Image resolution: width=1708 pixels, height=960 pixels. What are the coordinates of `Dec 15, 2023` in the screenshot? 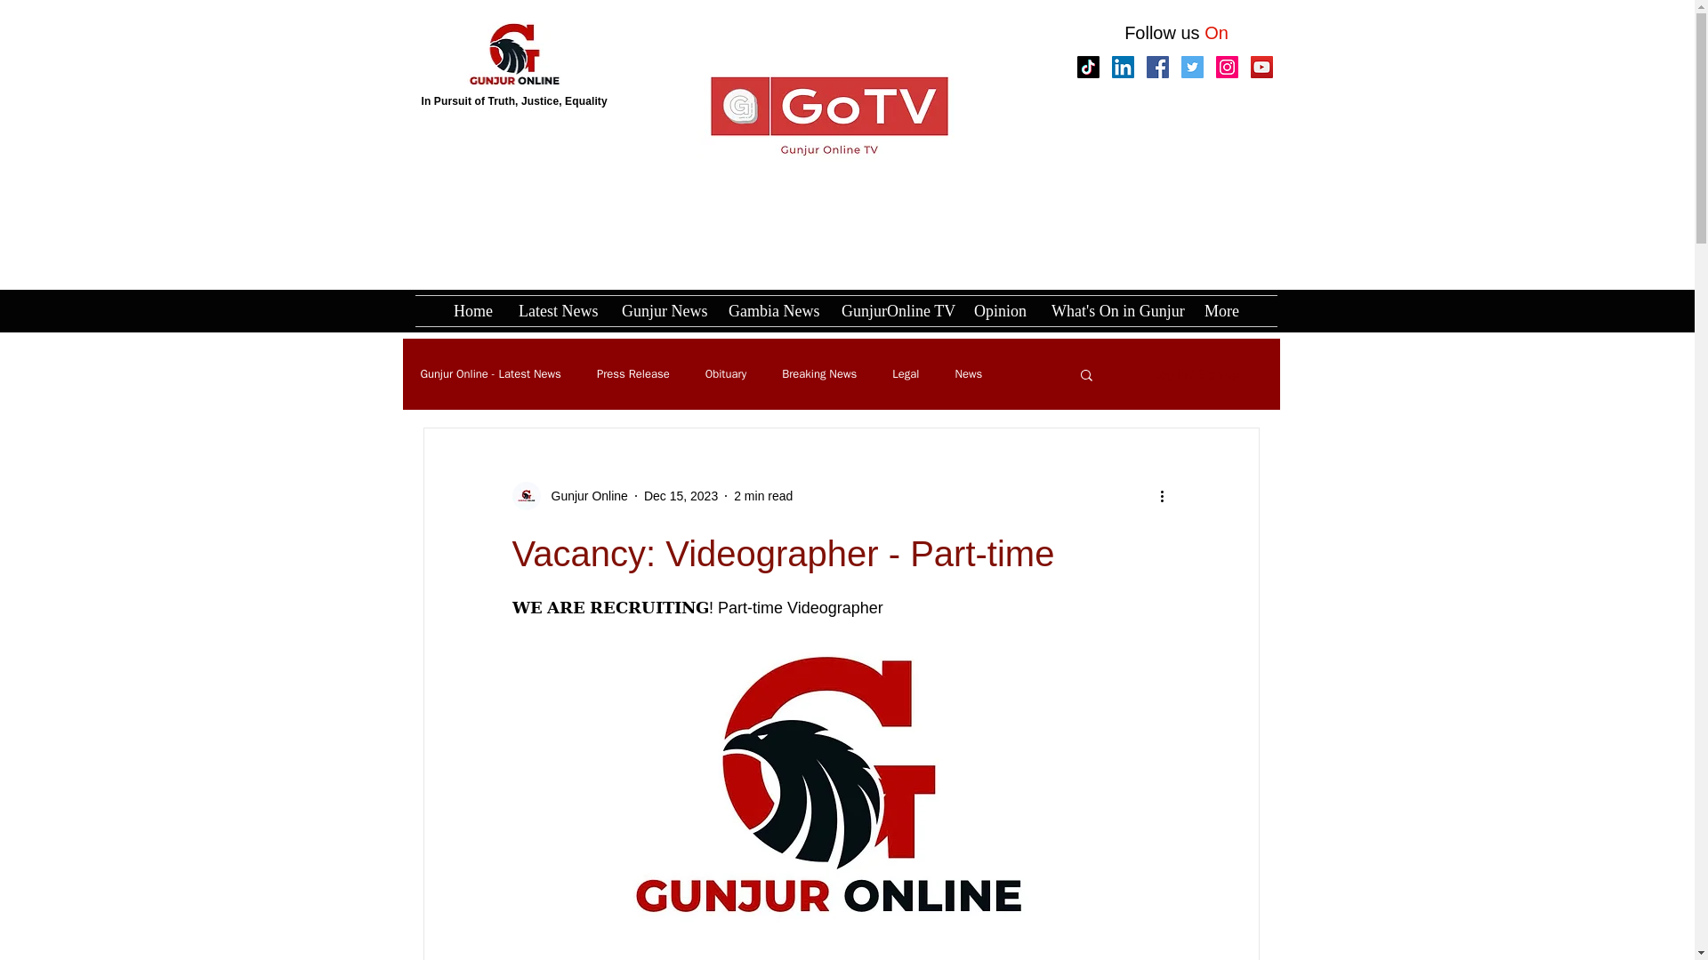 It's located at (680, 495).